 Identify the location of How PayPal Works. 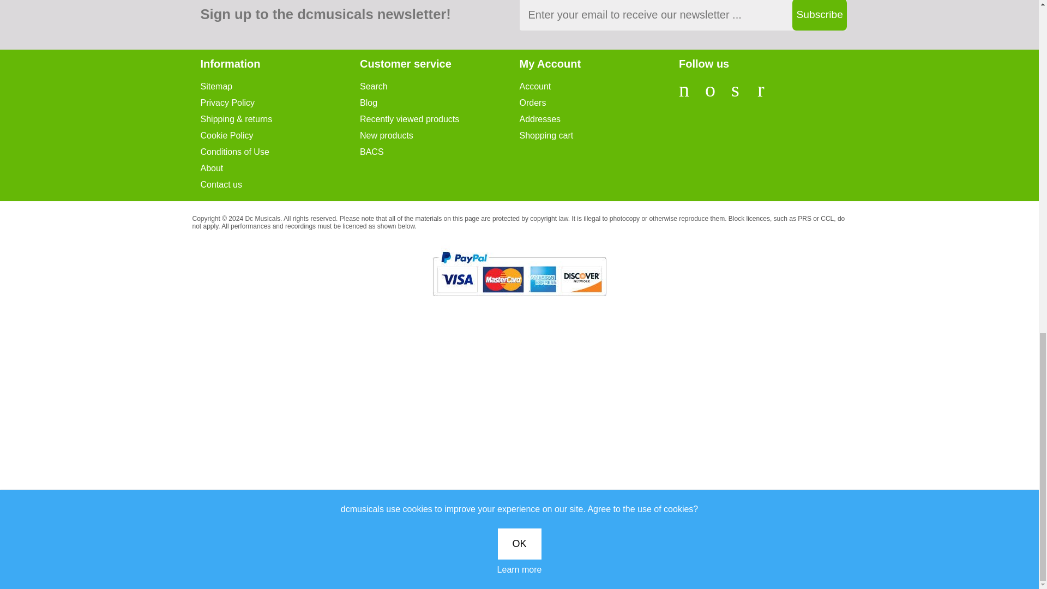
(519, 273).